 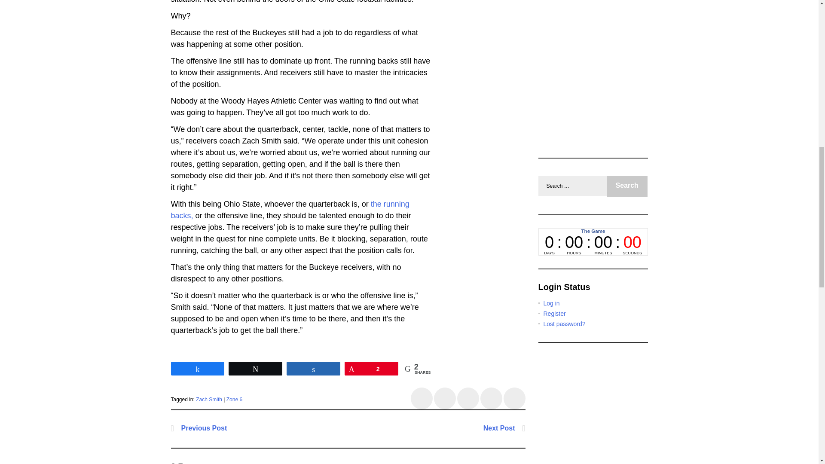 What do you see at coordinates (593, 242) in the screenshot?
I see `TickCounter countdown widget` at bounding box center [593, 242].